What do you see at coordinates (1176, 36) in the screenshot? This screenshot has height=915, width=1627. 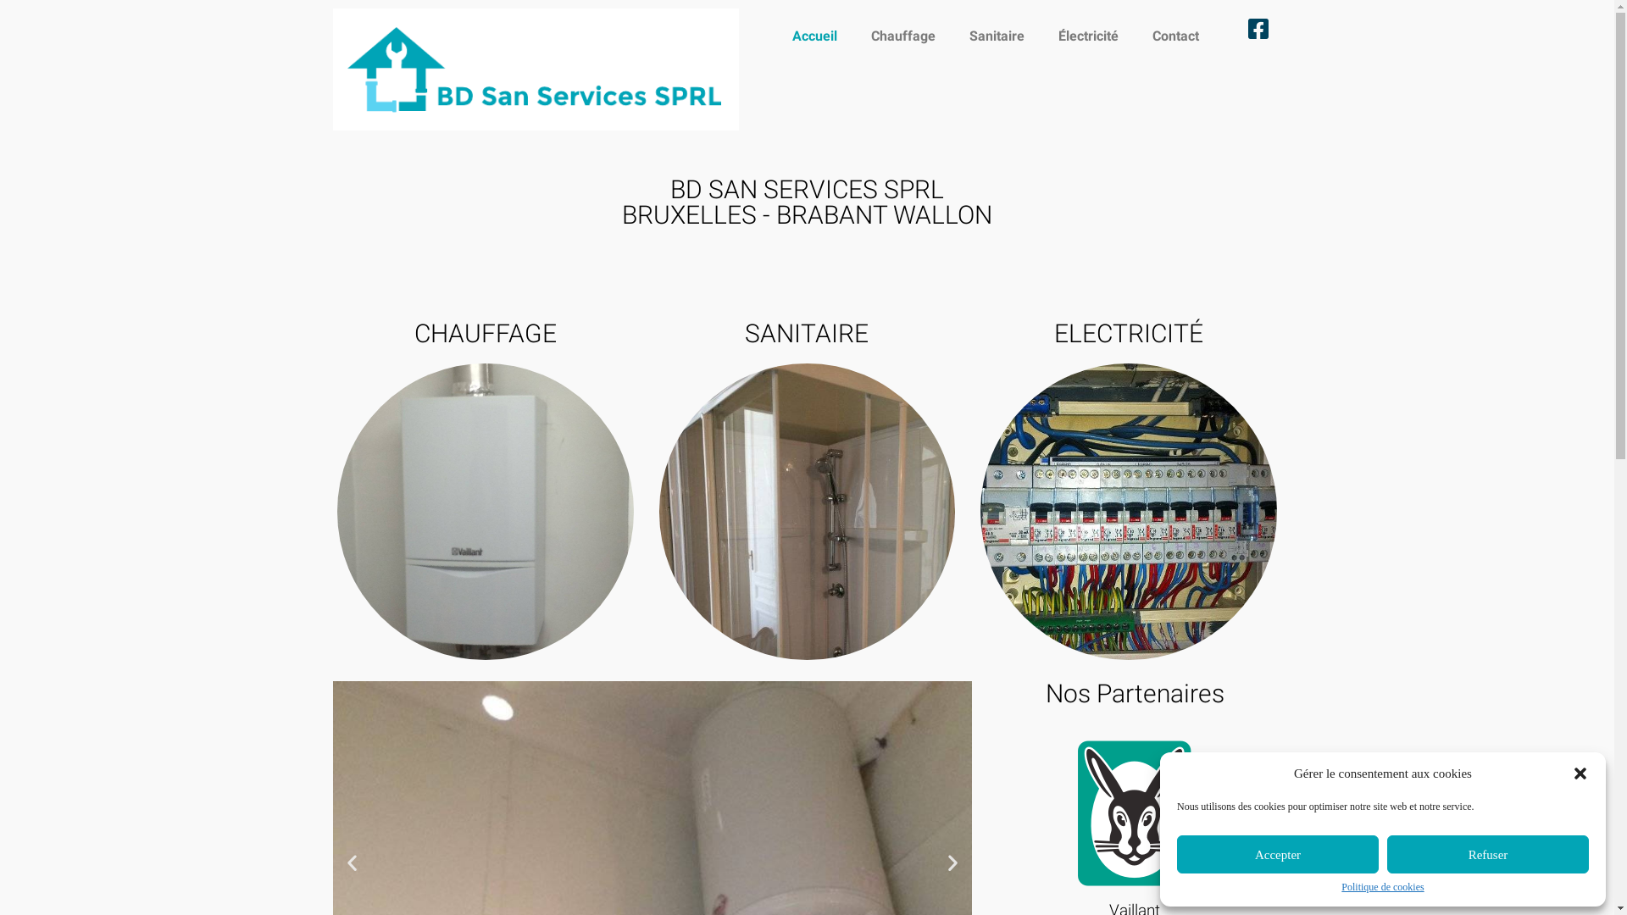 I see `Contact` at bounding box center [1176, 36].